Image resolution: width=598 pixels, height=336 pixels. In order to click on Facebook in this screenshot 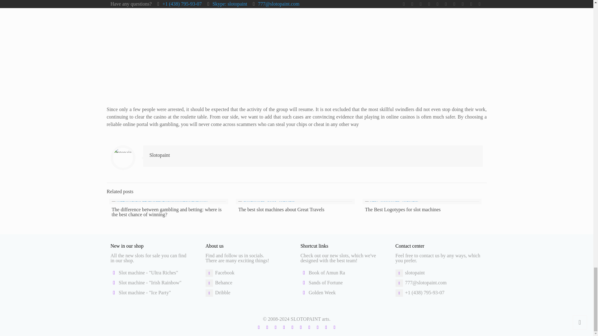, I will do `click(267, 327)`.